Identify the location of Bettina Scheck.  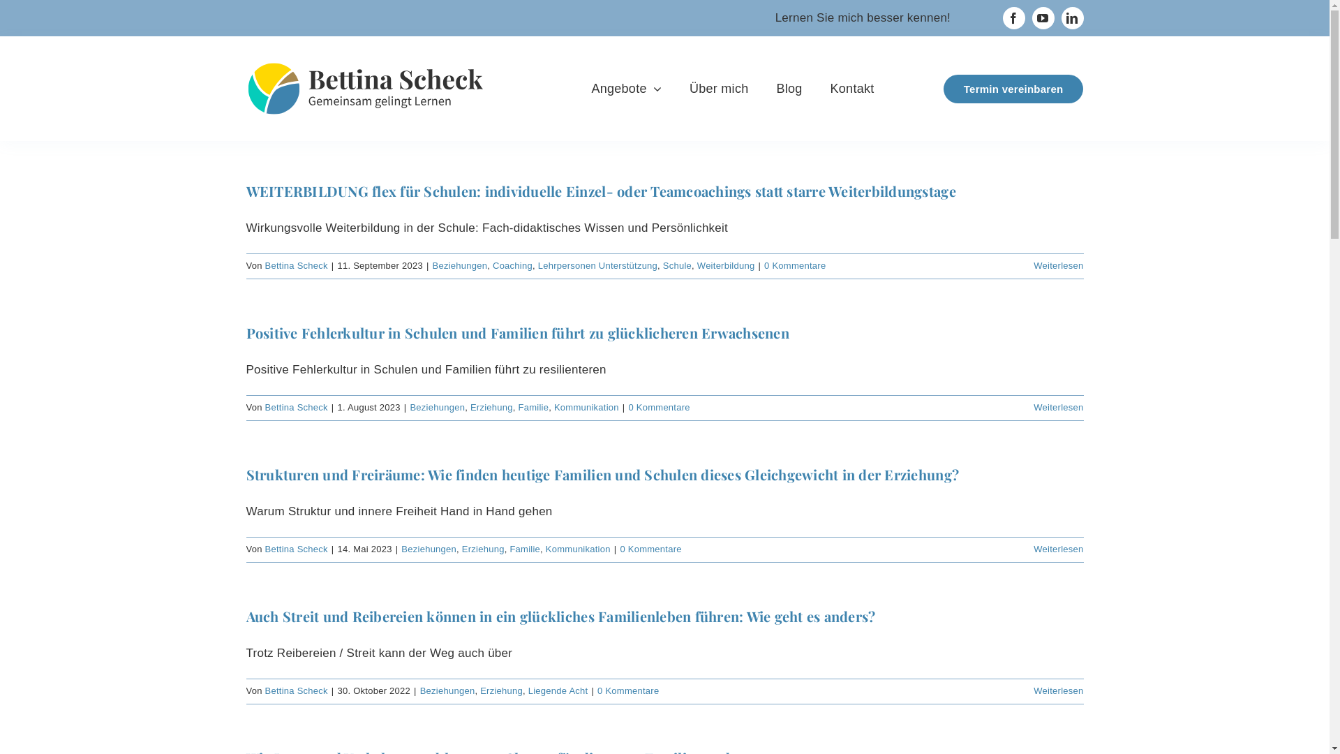
(297, 691).